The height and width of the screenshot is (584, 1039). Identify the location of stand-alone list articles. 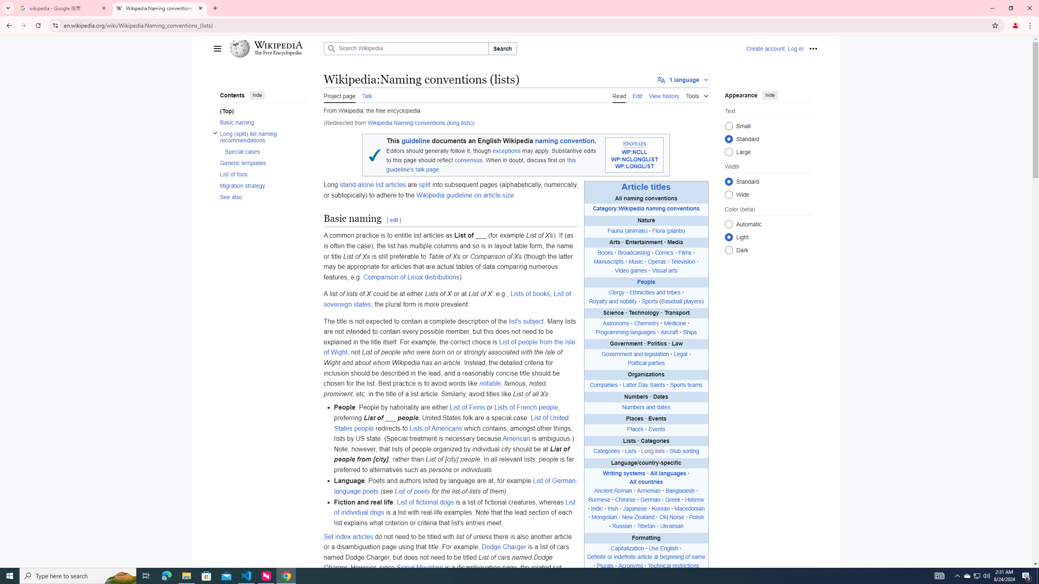
(373, 185).